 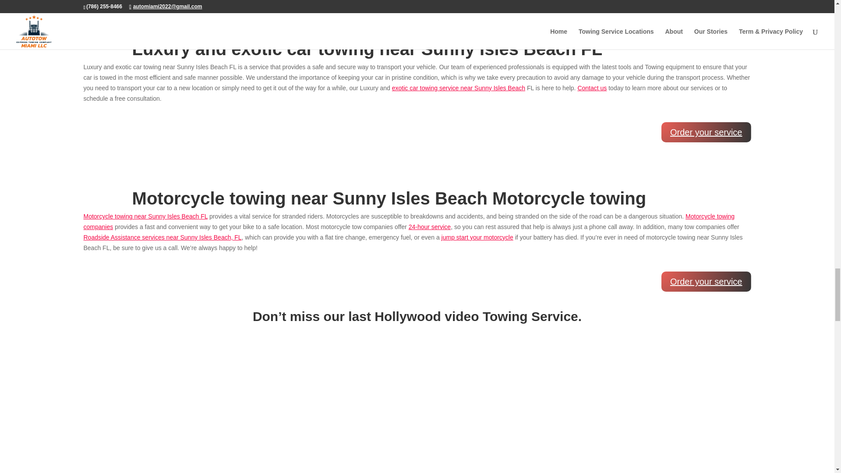 I want to click on 24-hour Towing Motorcycle near Hollywood FL, so click(x=430, y=226).